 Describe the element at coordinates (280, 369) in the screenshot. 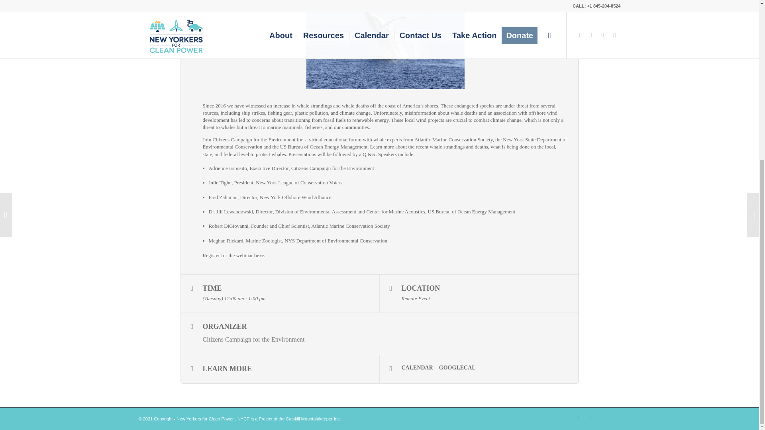

I see `LEARN MORE` at that location.